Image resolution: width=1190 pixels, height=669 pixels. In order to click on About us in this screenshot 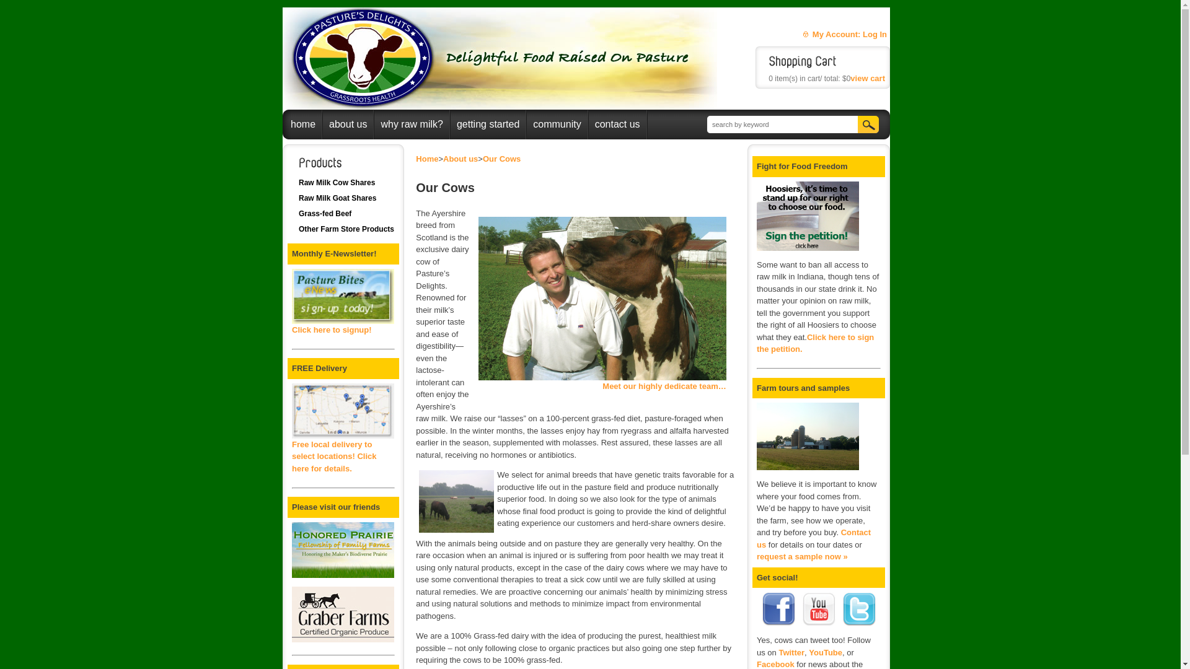, I will do `click(461, 159)`.